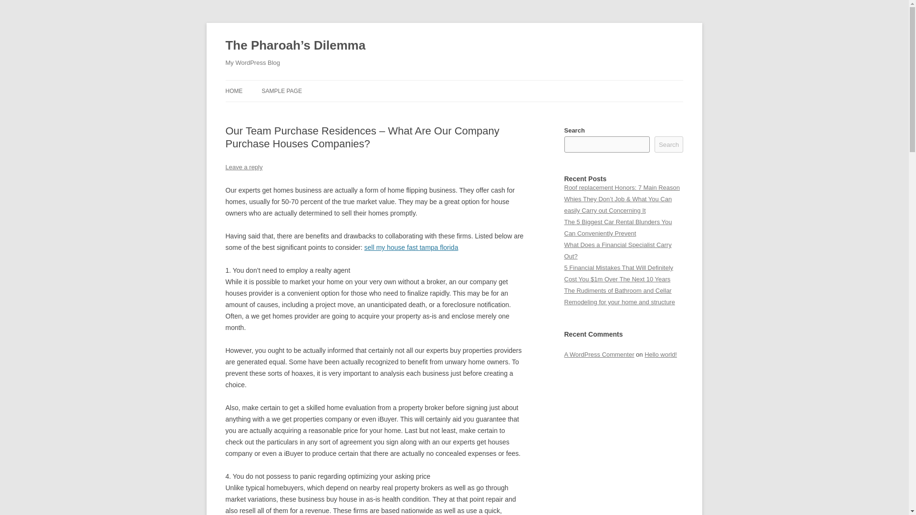  What do you see at coordinates (281, 91) in the screenshot?
I see `SAMPLE PAGE` at bounding box center [281, 91].